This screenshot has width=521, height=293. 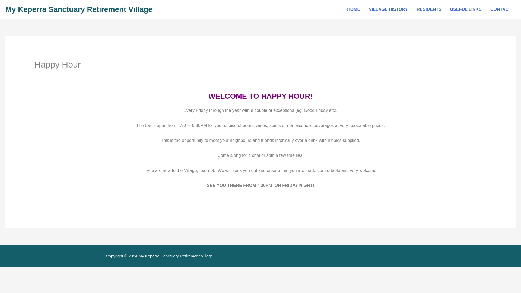 What do you see at coordinates (79, 9) in the screenshot?
I see `My Keperra Sanctuary Retirement Village` at bounding box center [79, 9].